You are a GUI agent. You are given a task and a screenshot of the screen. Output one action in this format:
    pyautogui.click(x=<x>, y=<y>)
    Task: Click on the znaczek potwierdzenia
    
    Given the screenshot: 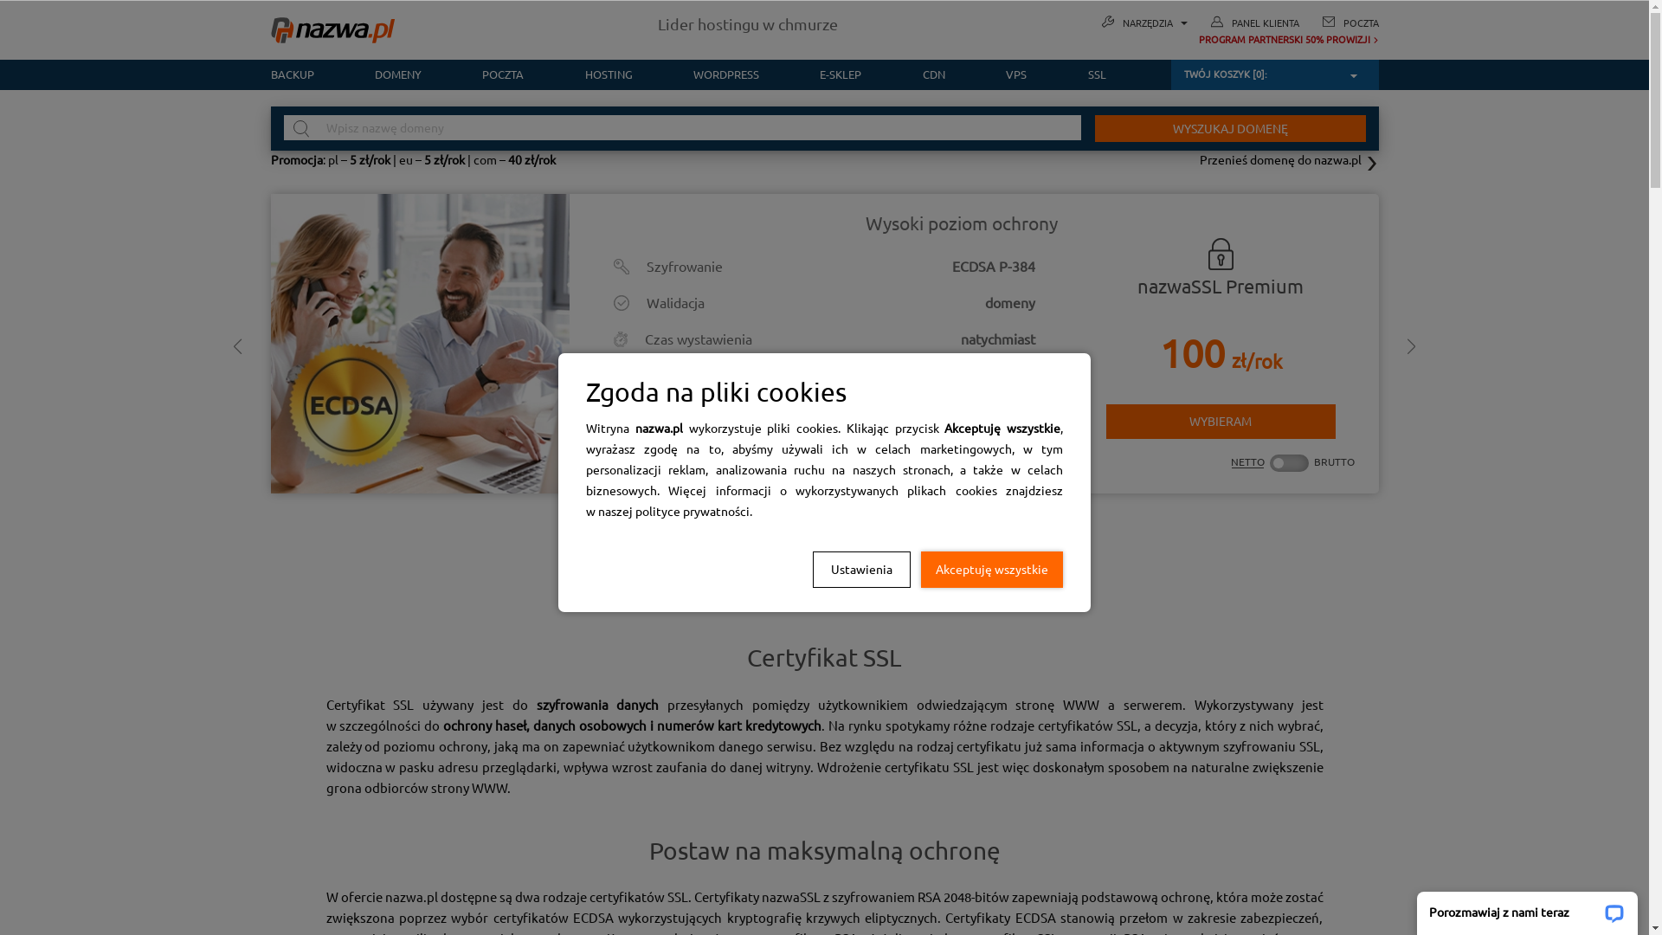 What is the action you would take?
    pyautogui.click(x=1027, y=413)
    